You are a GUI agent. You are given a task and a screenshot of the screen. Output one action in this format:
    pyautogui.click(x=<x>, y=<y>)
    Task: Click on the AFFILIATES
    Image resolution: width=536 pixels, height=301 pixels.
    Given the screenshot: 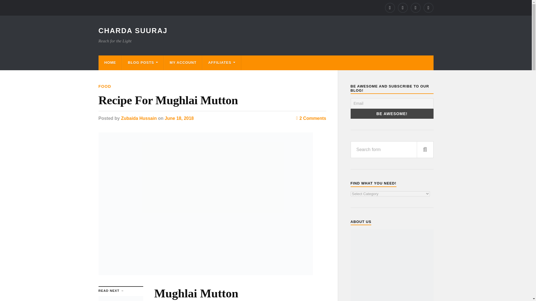 What is the action you would take?
    pyautogui.click(x=222, y=62)
    